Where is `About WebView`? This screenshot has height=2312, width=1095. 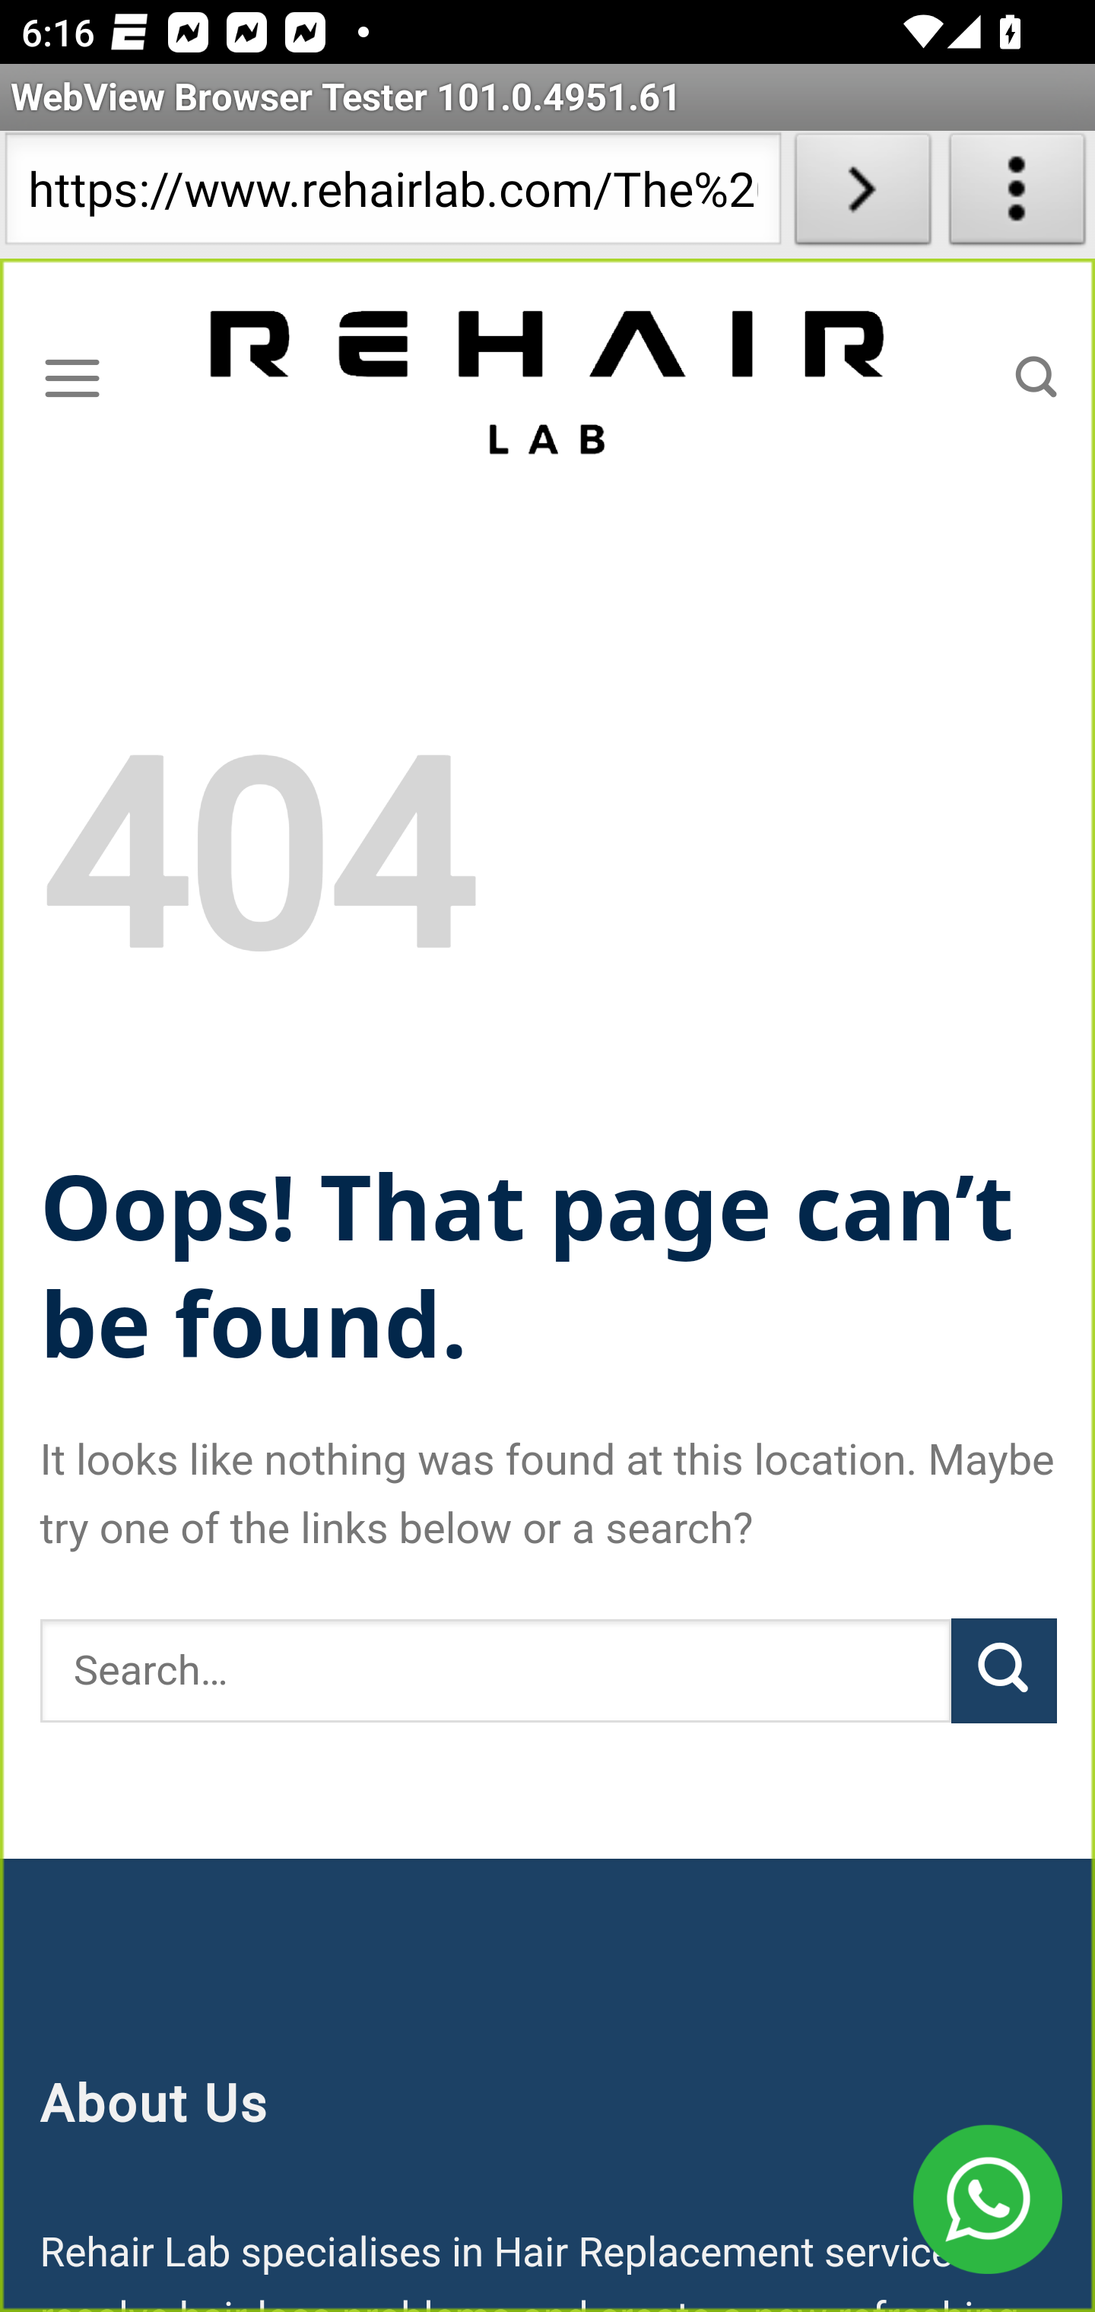 About WebView is located at coordinates (1017, 195).